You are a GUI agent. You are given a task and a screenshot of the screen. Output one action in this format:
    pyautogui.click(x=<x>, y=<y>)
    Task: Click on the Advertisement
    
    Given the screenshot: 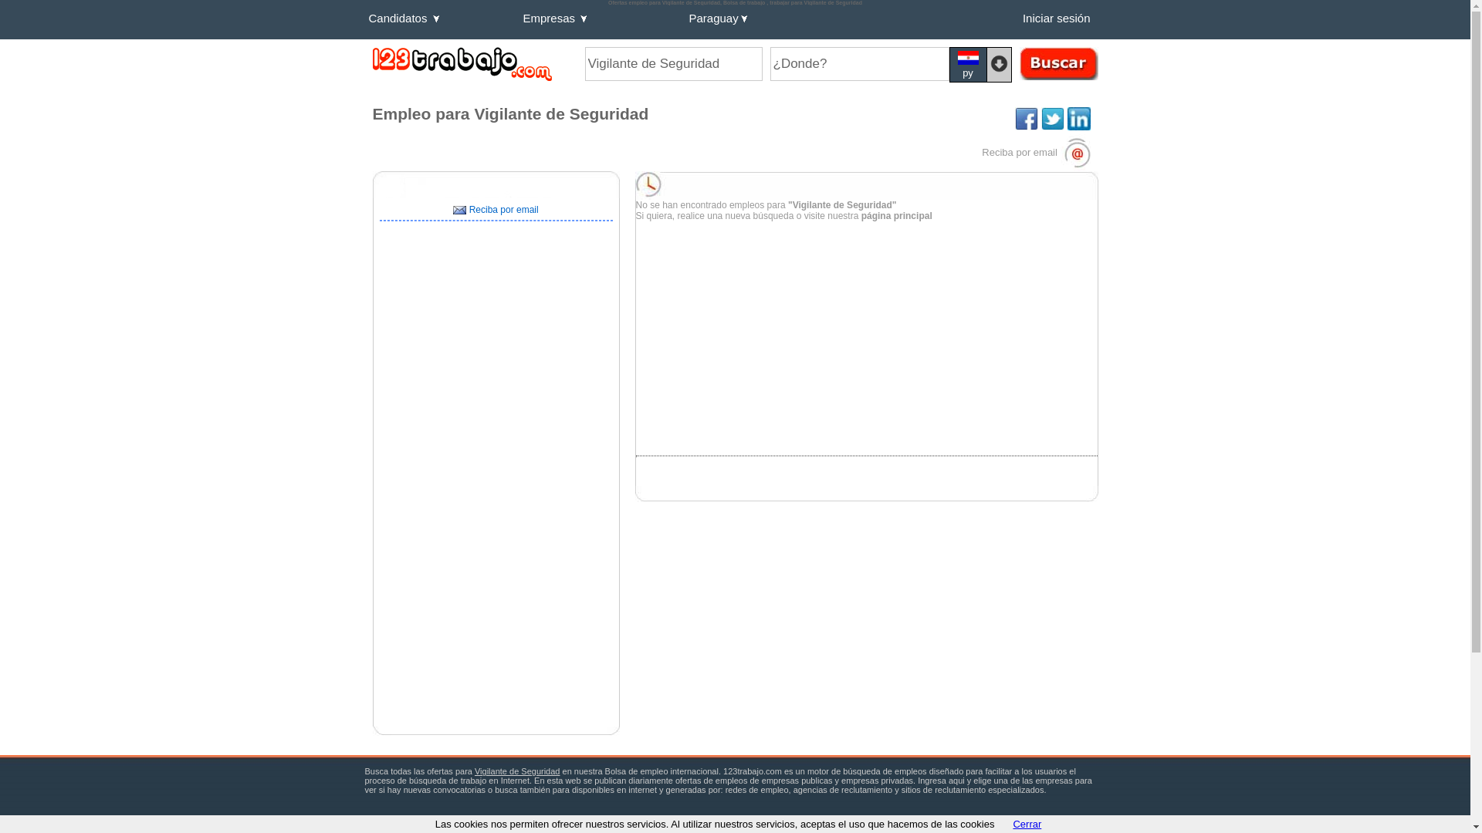 What is the action you would take?
    pyautogui.click(x=496, y=344)
    